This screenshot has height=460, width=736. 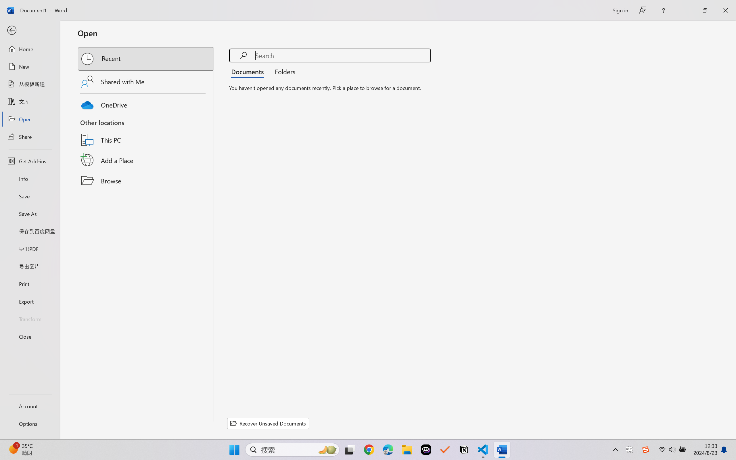 What do you see at coordinates (30, 406) in the screenshot?
I see `Account` at bounding box center [30, 406].